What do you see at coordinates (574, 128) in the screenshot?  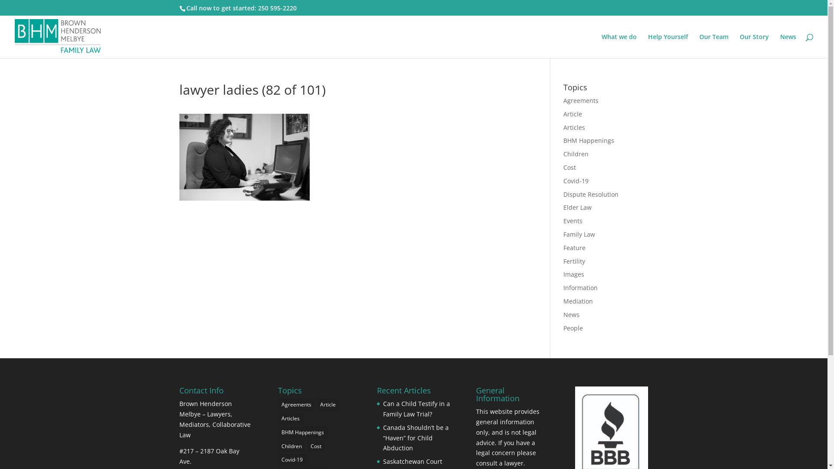 I see `Articles` at bounding box center [574, 128].